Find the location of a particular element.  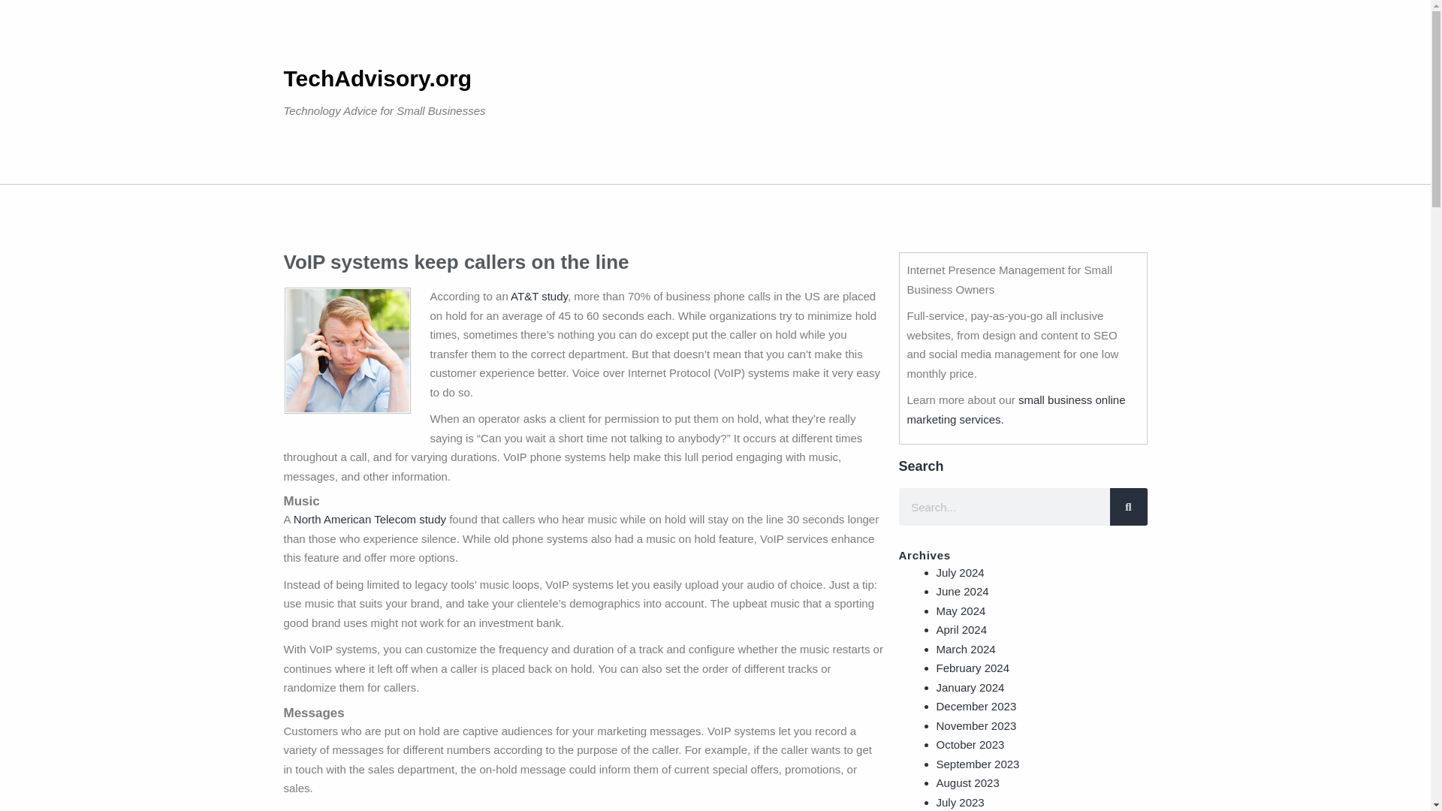

April 2024 is located at coordinates (961, 629).